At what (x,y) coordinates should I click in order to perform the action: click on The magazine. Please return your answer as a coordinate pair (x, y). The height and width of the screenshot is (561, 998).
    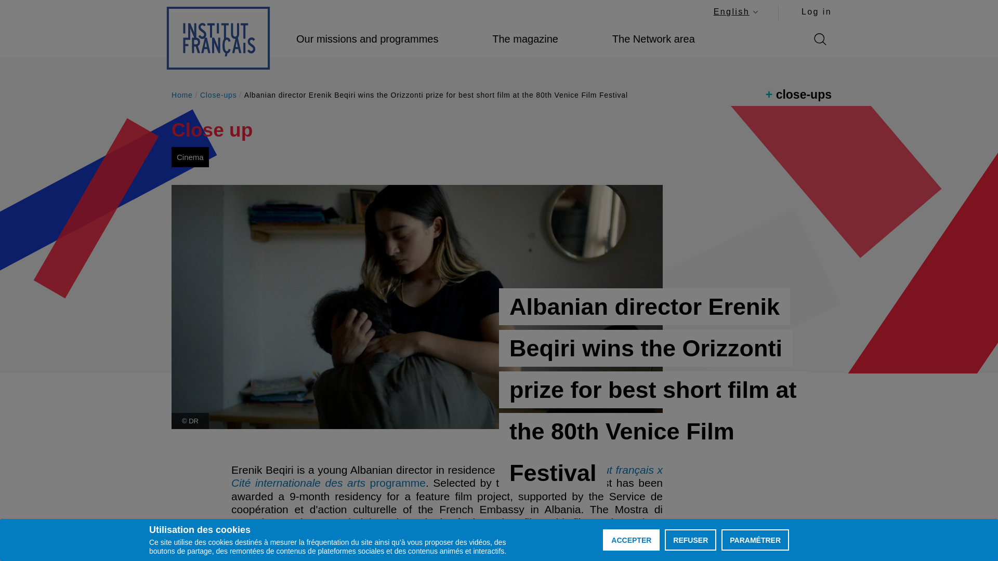
    Looking at the image, I should click on (525, 39).